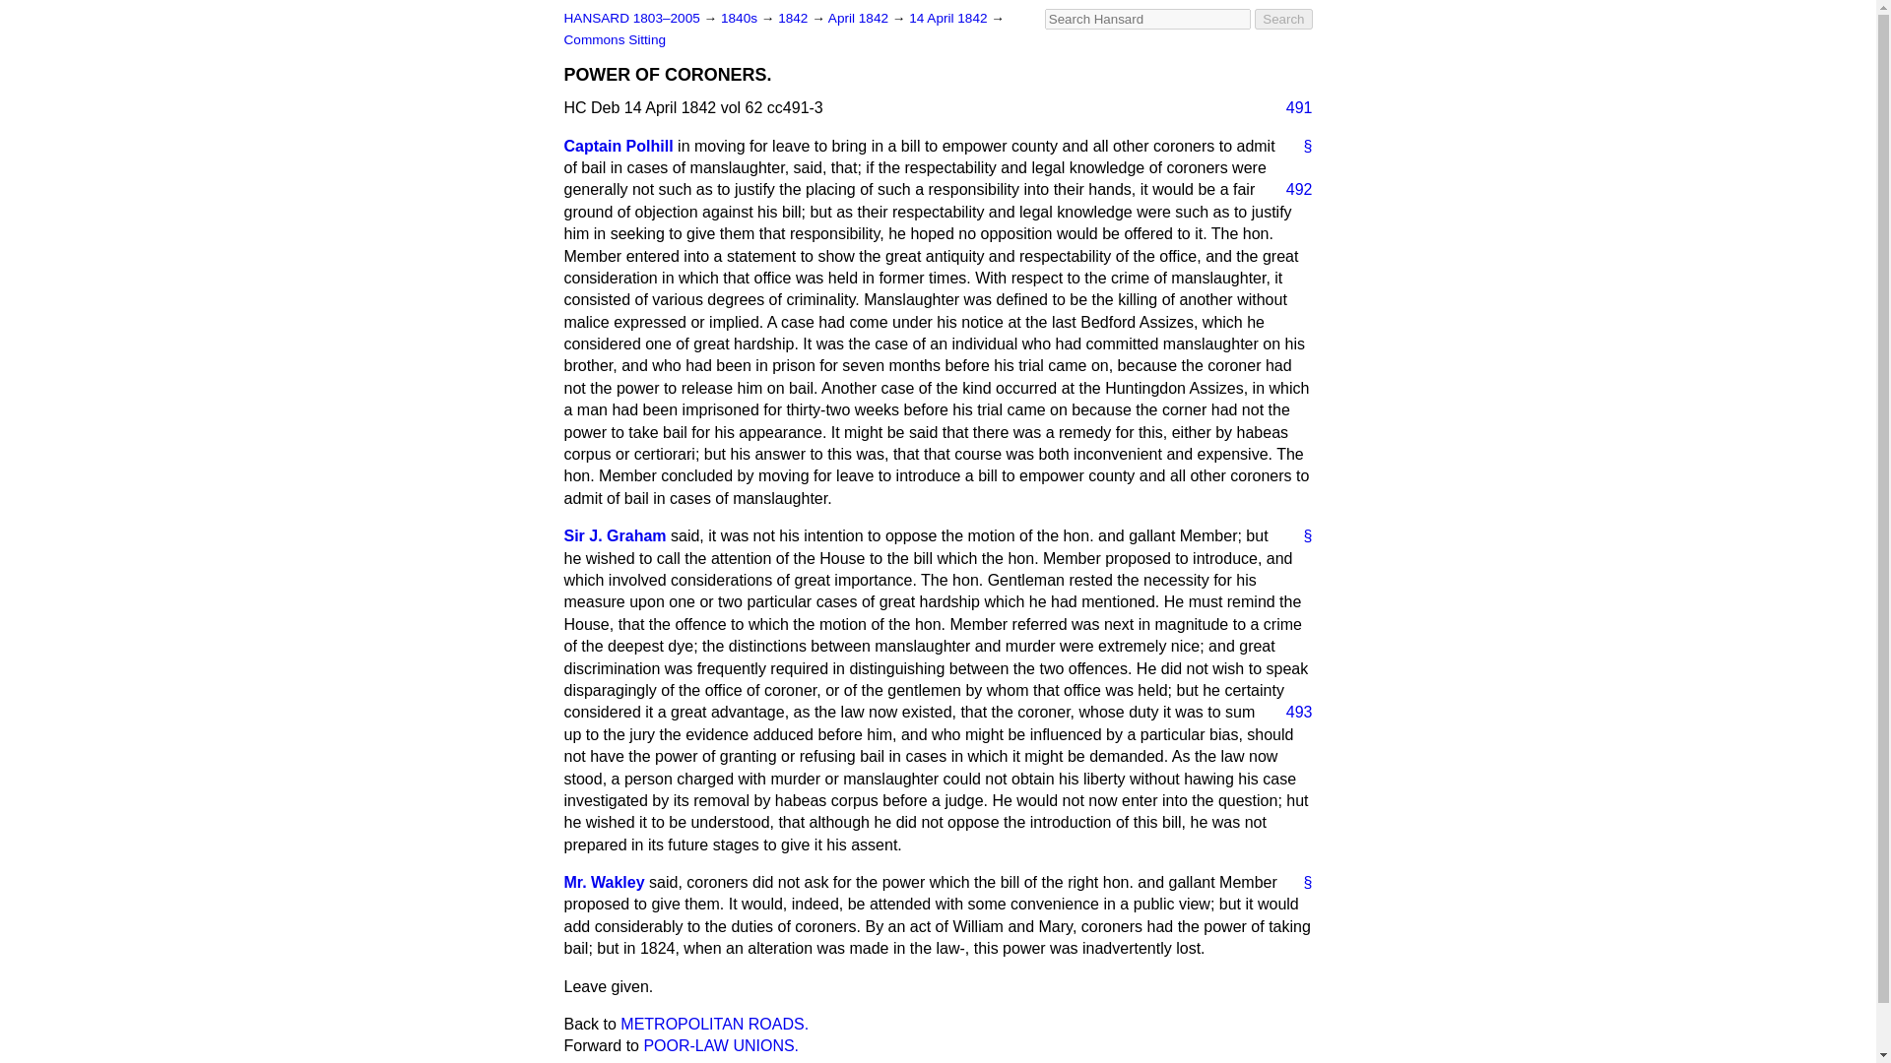  Describe the element at coordinates (619, 146) in the screenshot. I see `Mr Frederick Polhill` at that location.